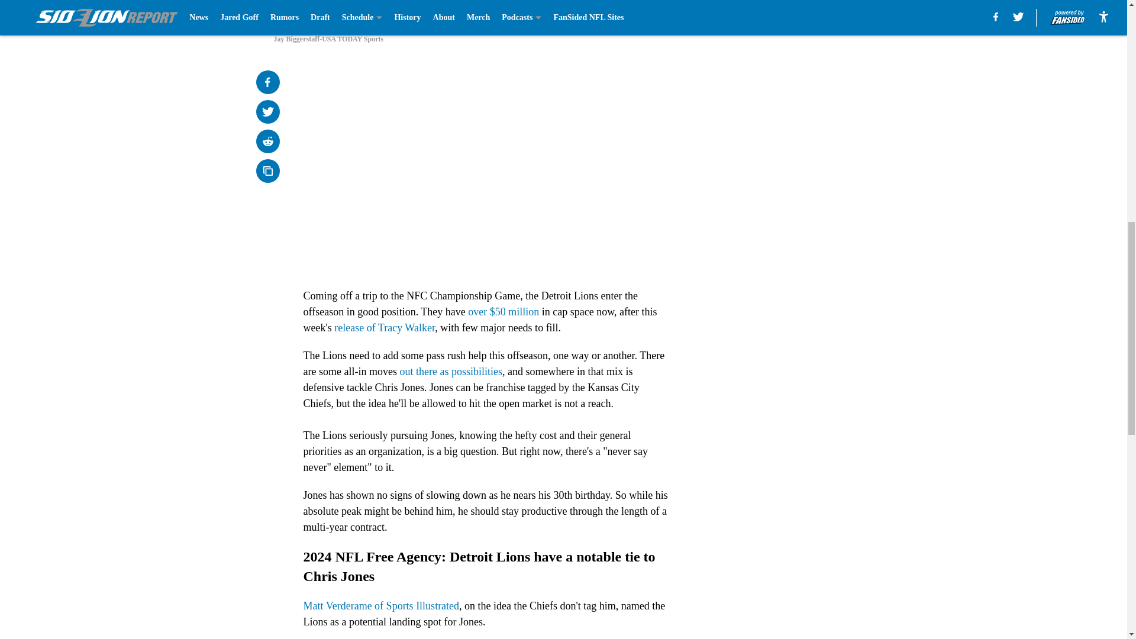 The width and height of the screenshot is (1136, 639). Describe the element at coordinates (385, 328) in the screenshot. I see `release of Tracy Walker` at that location.